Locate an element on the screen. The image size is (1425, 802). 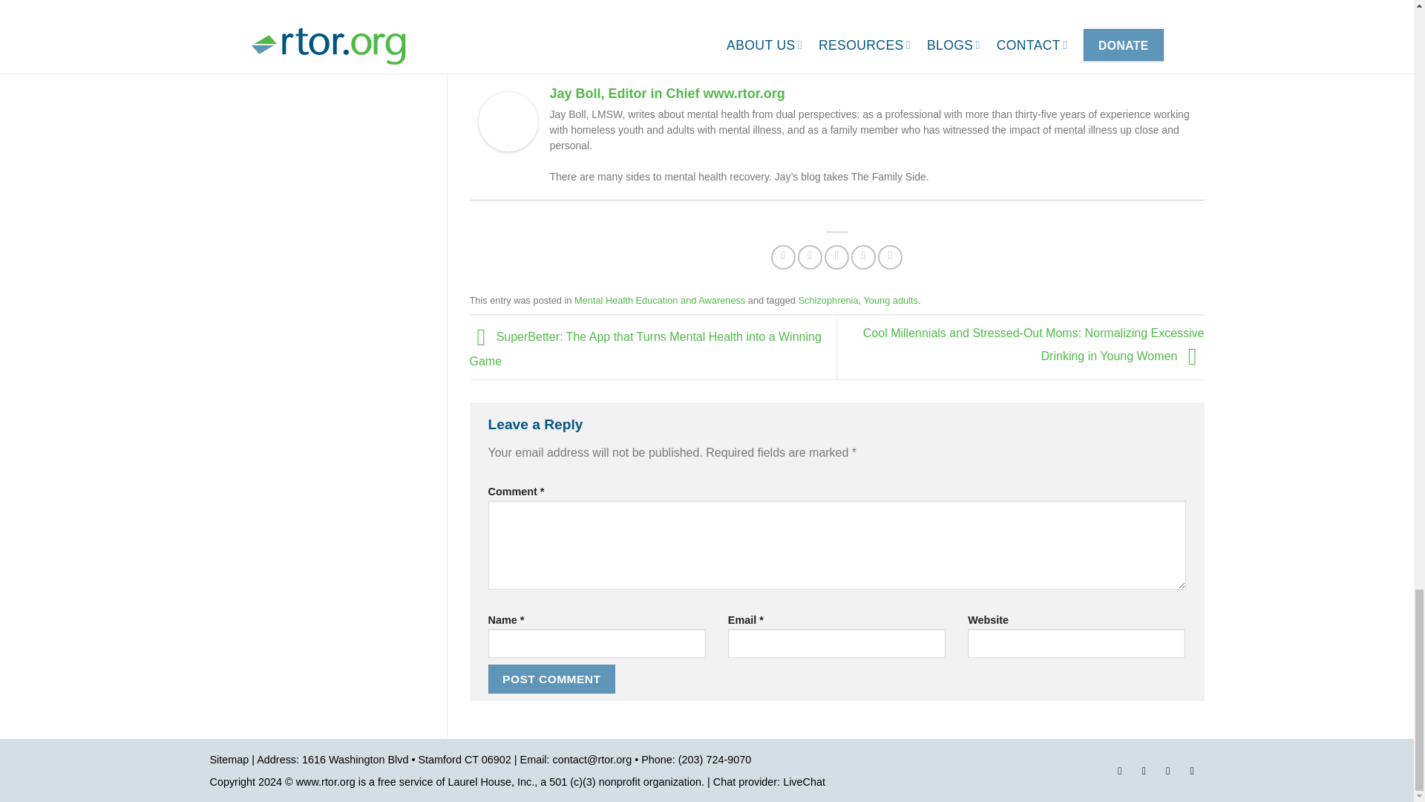
Follow on Instagram is located at coordinates (1143, 773).